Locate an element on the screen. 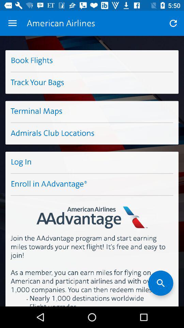 The width and height of the screenshot is (184, 328). jump to the track your bags icon is located at coordinates (92, 83).